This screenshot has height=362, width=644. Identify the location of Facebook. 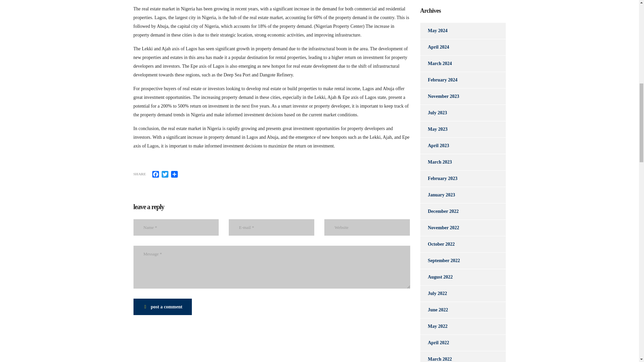
(156, 174).